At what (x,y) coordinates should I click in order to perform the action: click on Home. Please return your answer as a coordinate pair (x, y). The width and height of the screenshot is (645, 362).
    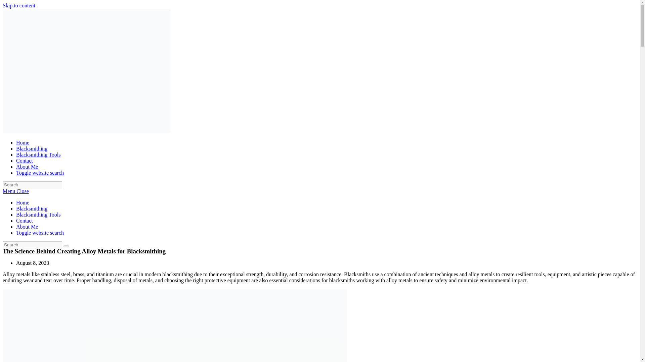
    Looking at the image, I should click on (23, 202).